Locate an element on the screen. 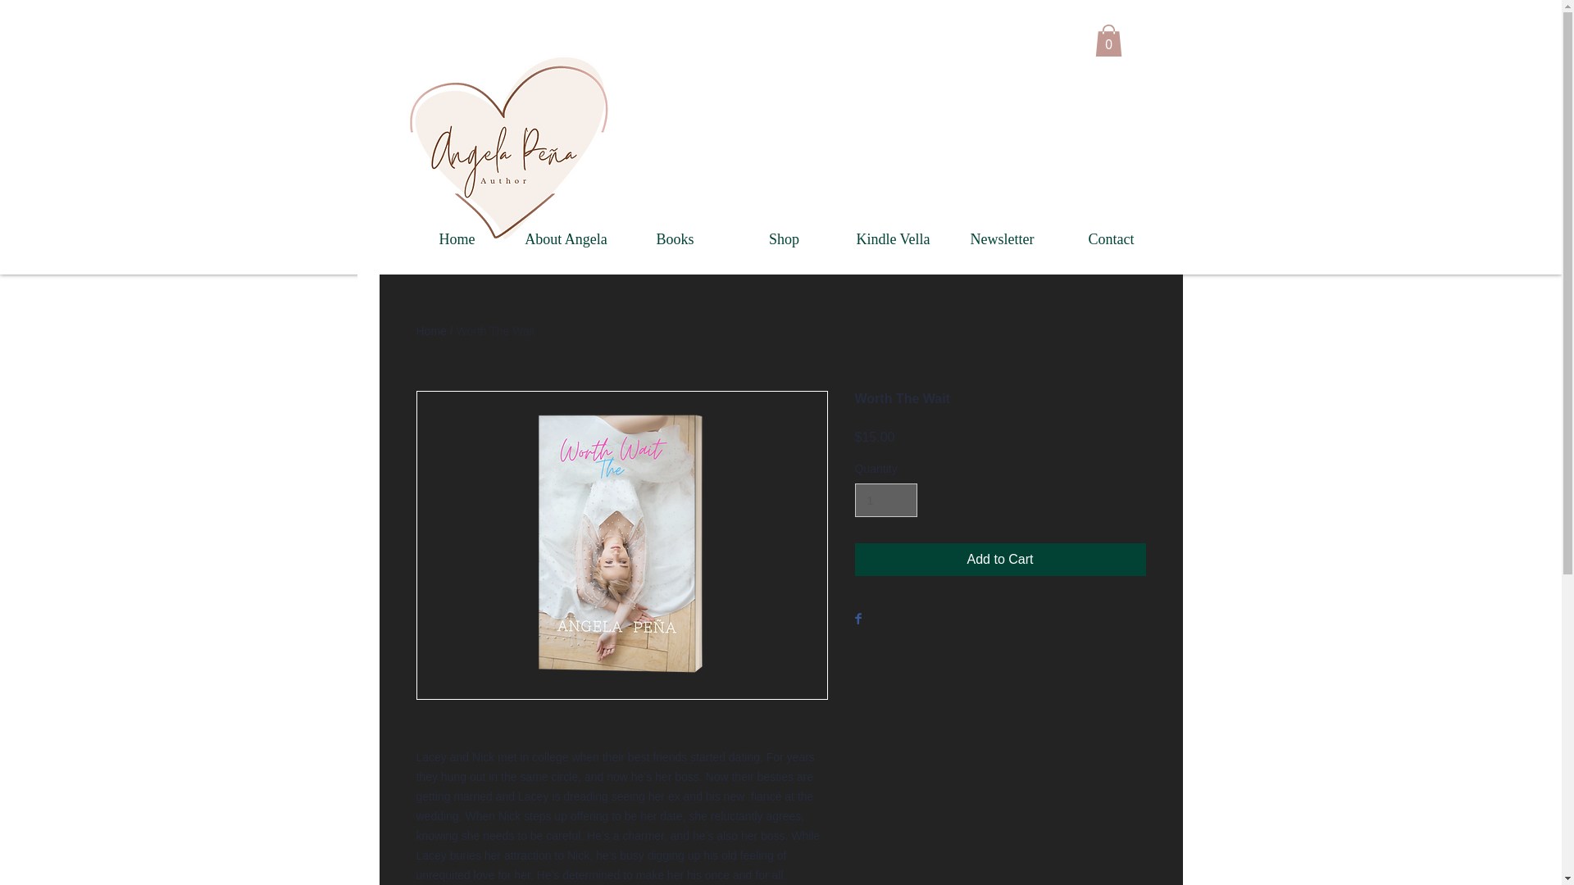 The height and width of the screenshot is (885, 1574). Contact is located at coordinates (1111, 239).